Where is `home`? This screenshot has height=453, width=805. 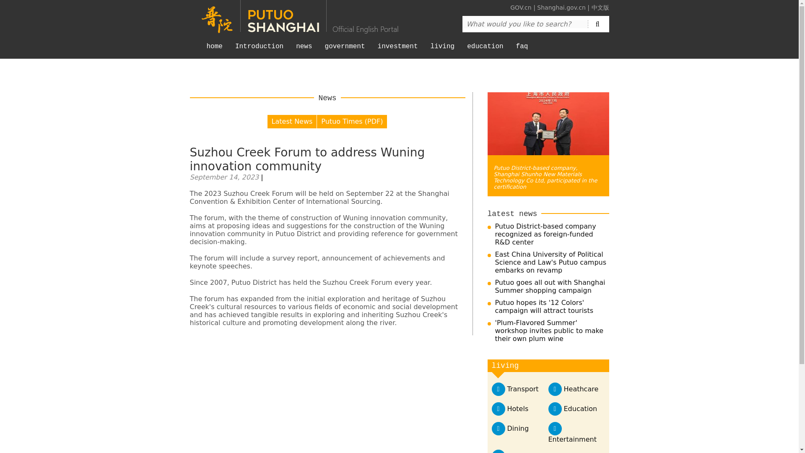 home is located at coordinates (215, 50).